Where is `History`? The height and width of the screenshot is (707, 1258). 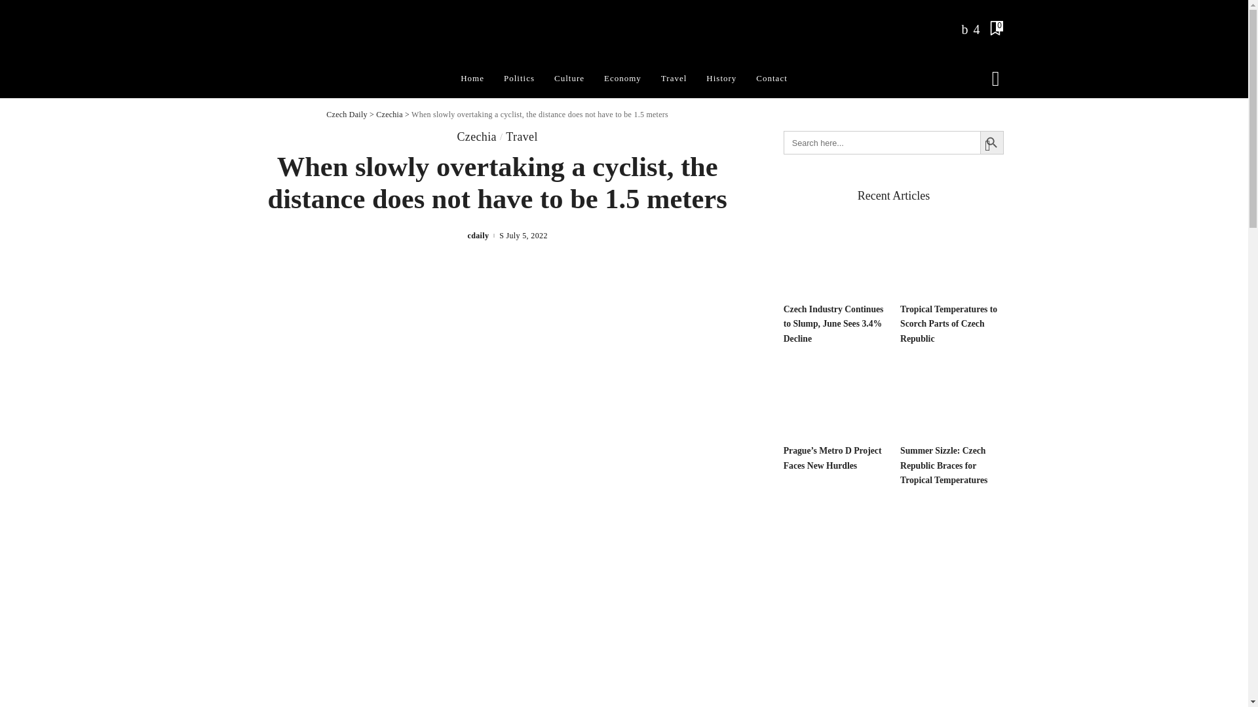
History is located at coordinates (721, 79).